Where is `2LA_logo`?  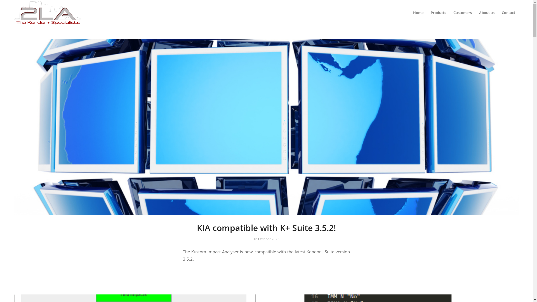
2LA_logo is located at coordinates (48, 13).